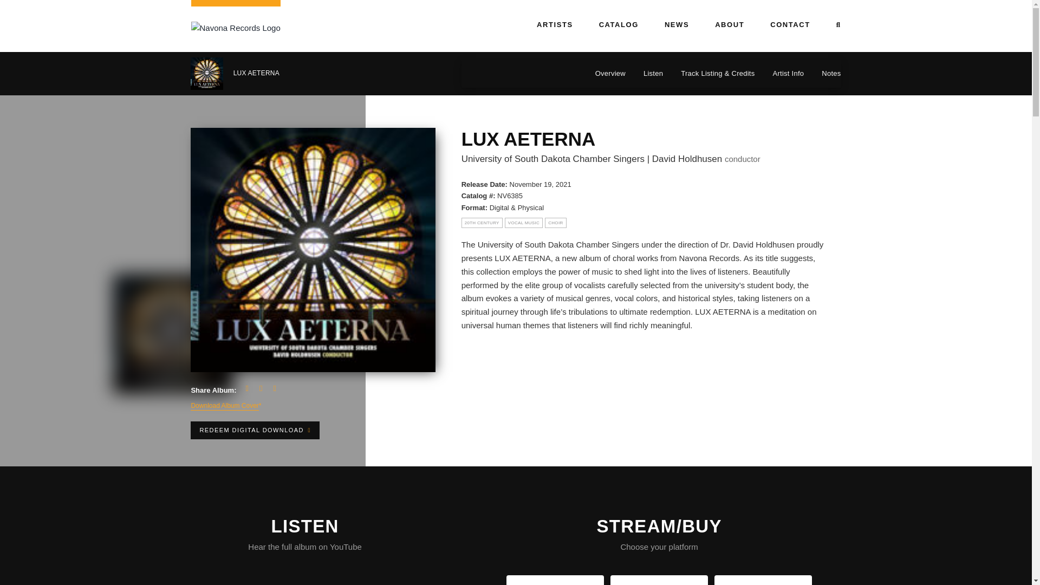 Image resolution: width=1040 pixels, height=585 pixels. I want to click on Listen, so click(648, 74).